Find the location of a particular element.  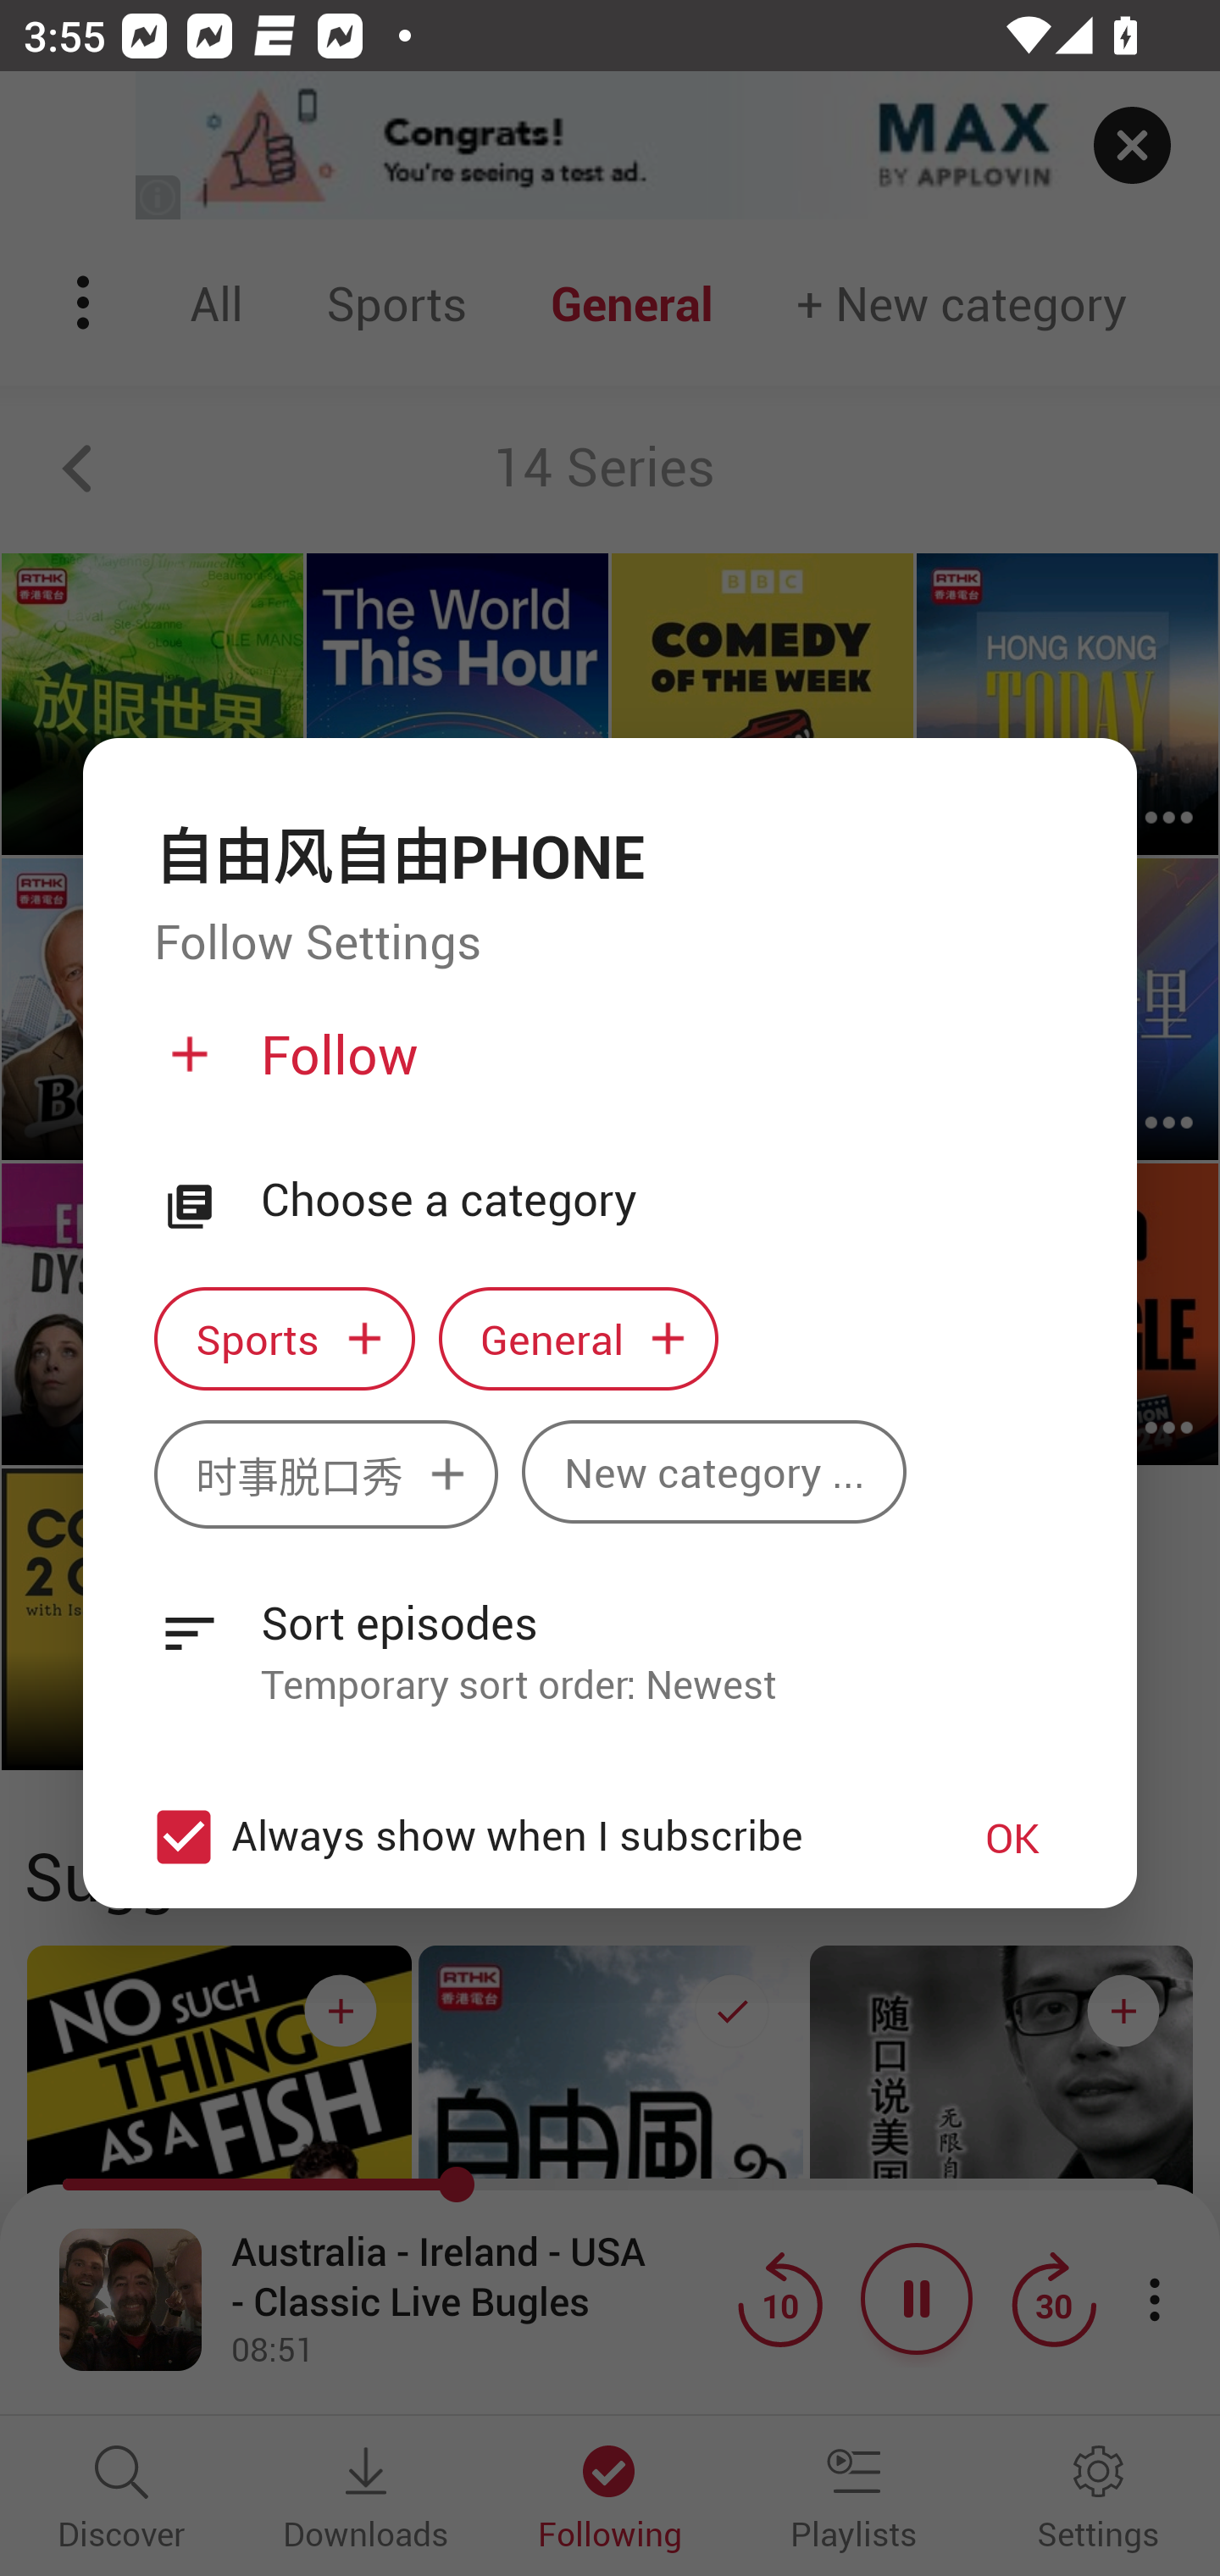

时事脱口秀 is located at coordinates (325, 1473).